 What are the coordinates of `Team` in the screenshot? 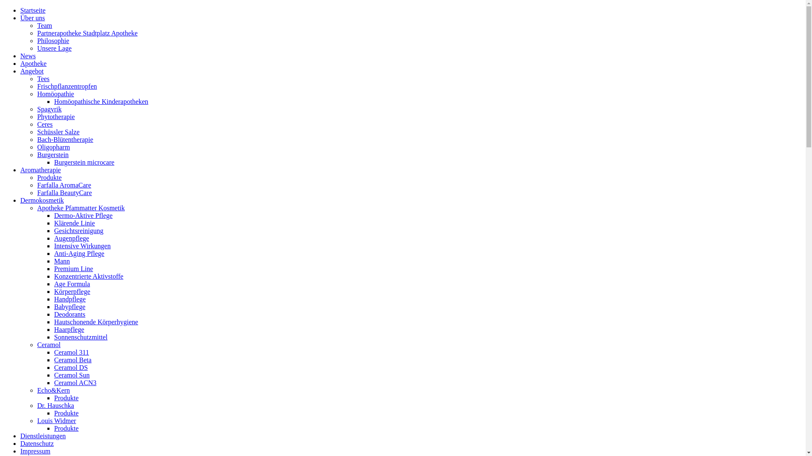 It's located at (44, 25).